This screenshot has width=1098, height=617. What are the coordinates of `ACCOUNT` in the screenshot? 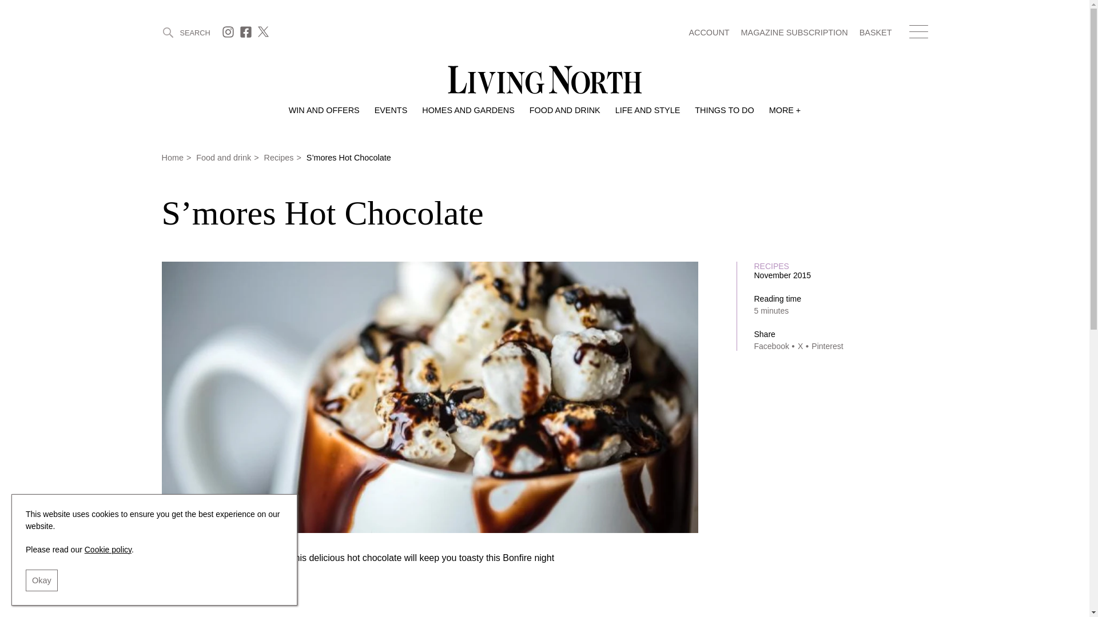 It's located at (708, 33).